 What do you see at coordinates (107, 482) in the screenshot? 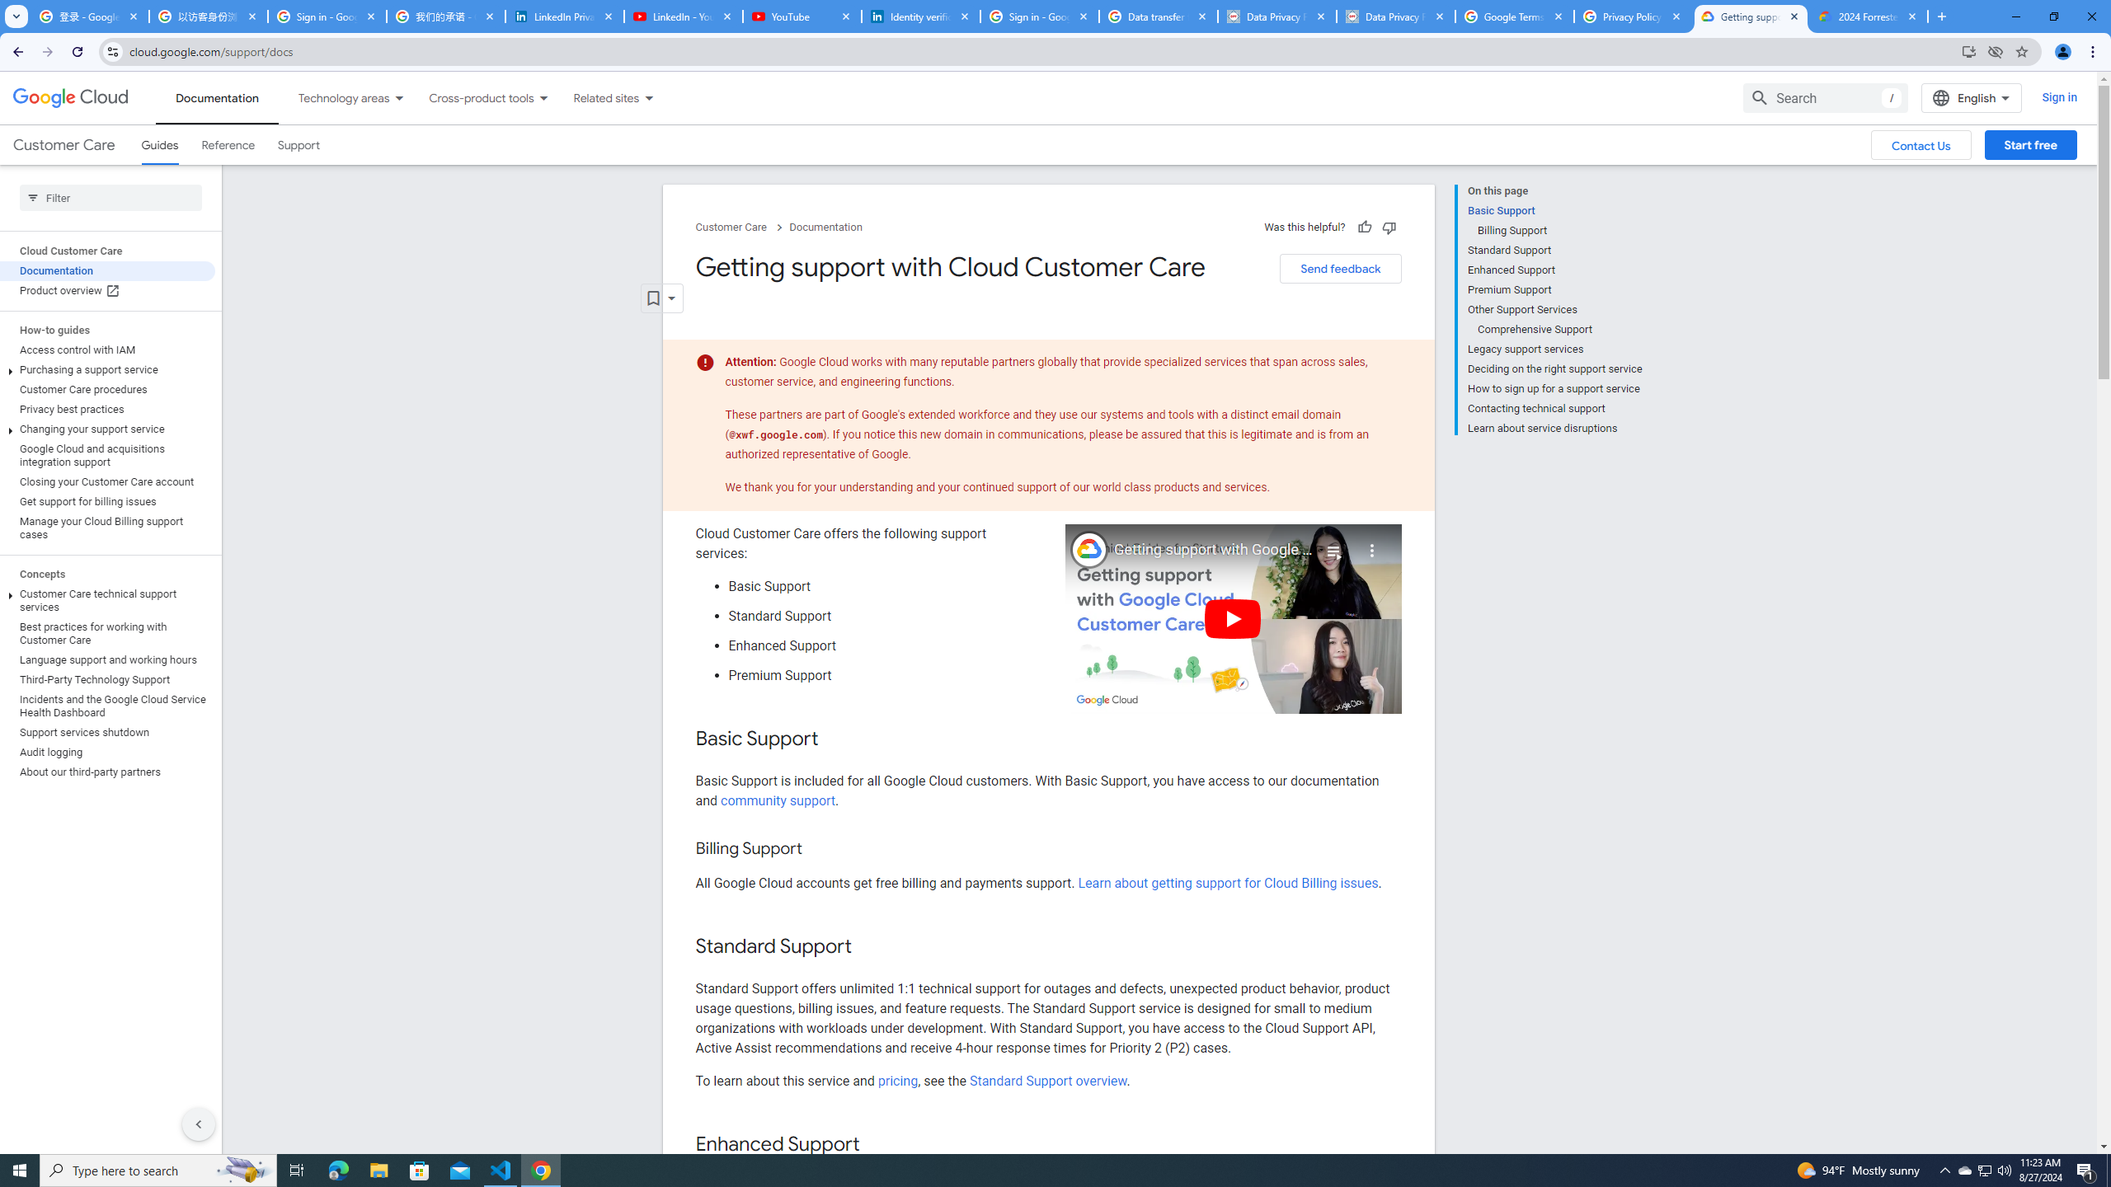
I see `Closing your Customer Care account` at bounding box center [107, 482].